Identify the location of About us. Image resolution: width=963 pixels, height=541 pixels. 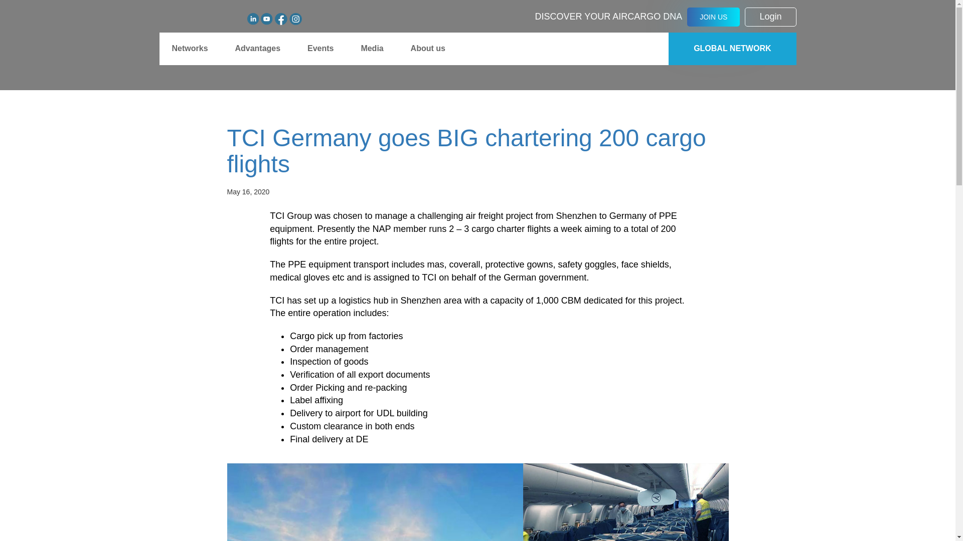
(428, 48).